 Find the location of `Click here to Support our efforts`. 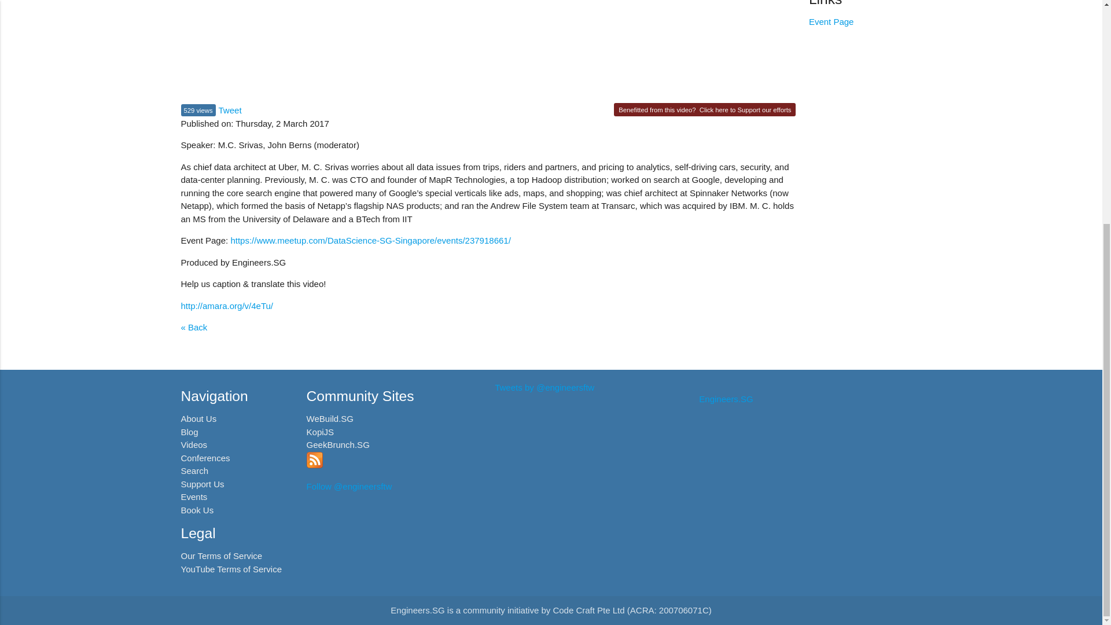

Click here to Support our efforts is located at coordinates (745, 109).